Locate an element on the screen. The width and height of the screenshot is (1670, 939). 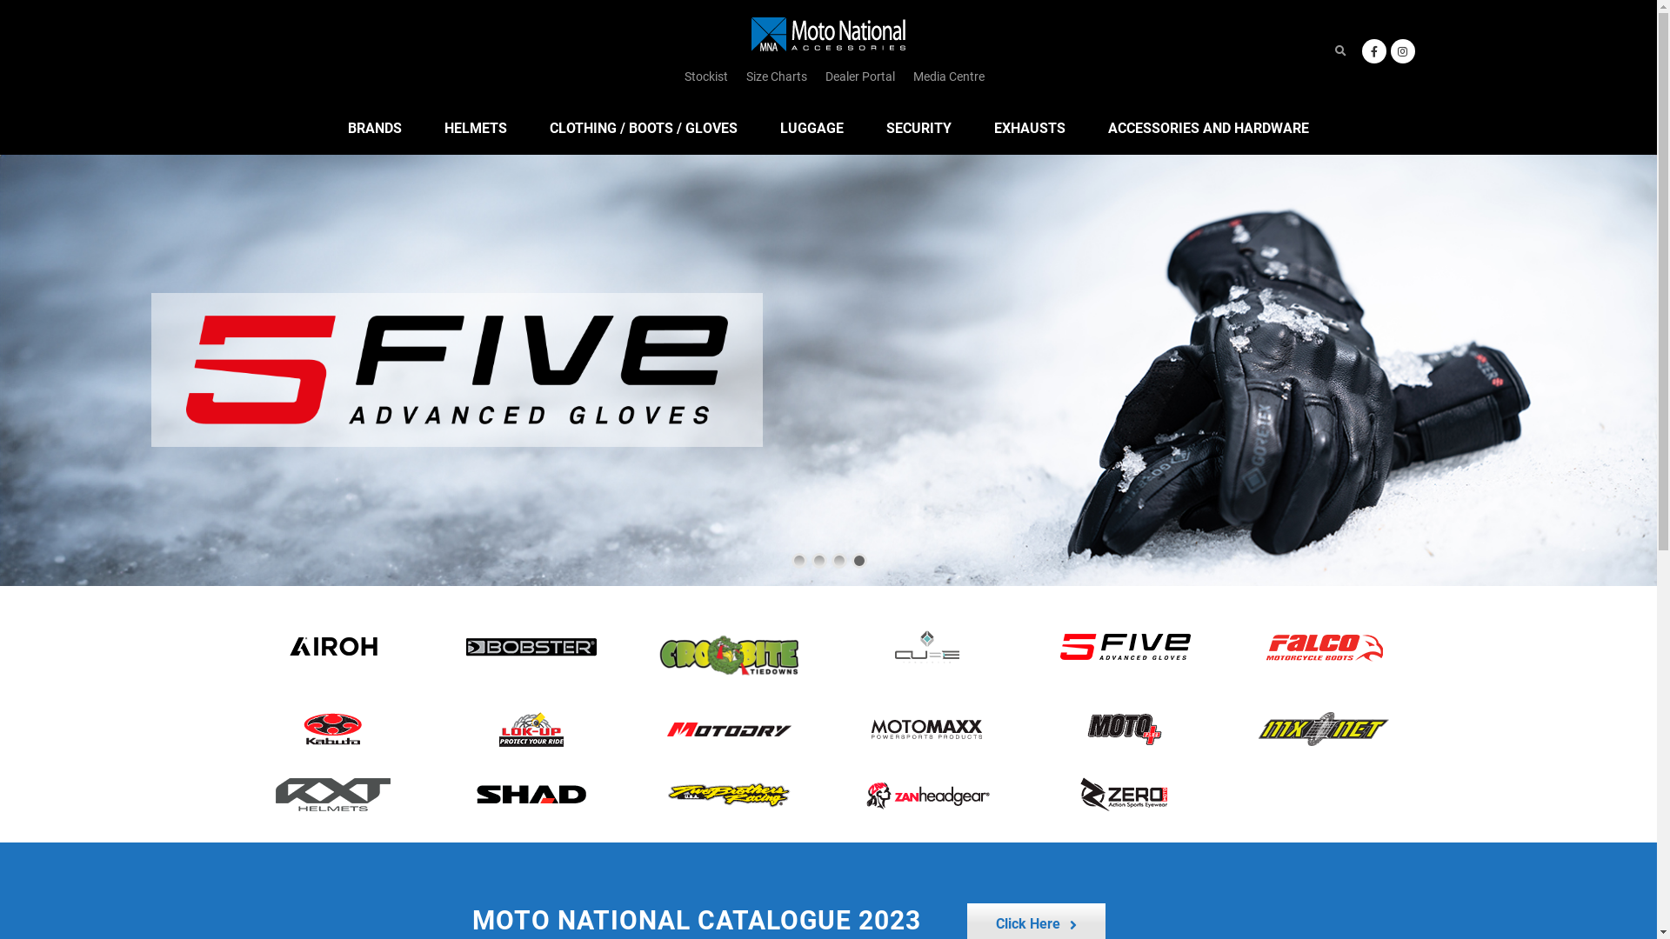
MOTO NATIONAL ACCESSORIES - MOTO NATIONAL ACCESSORIES is located at coordinates (828, 35).